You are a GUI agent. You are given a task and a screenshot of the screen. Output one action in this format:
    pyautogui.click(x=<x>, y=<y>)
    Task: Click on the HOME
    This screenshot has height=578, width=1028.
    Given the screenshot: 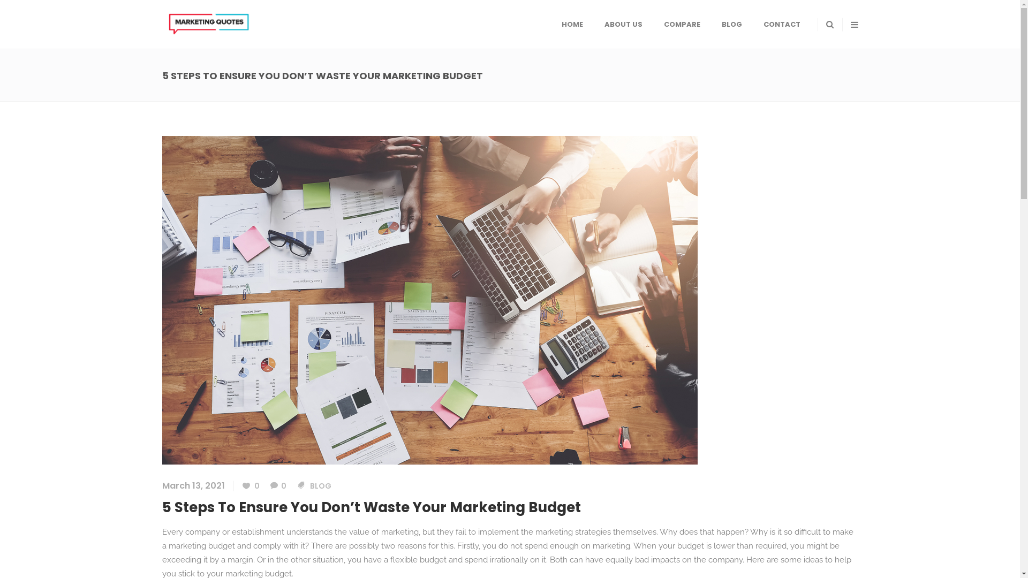 What is the action you would take?
    pyautogui.click(x=572, y=25)
    